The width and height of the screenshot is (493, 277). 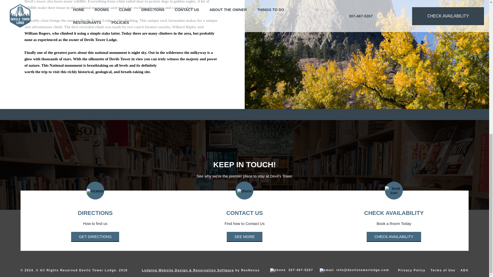 I want to click on CHECK AVAILABILITY, so click(x=394, y=236).